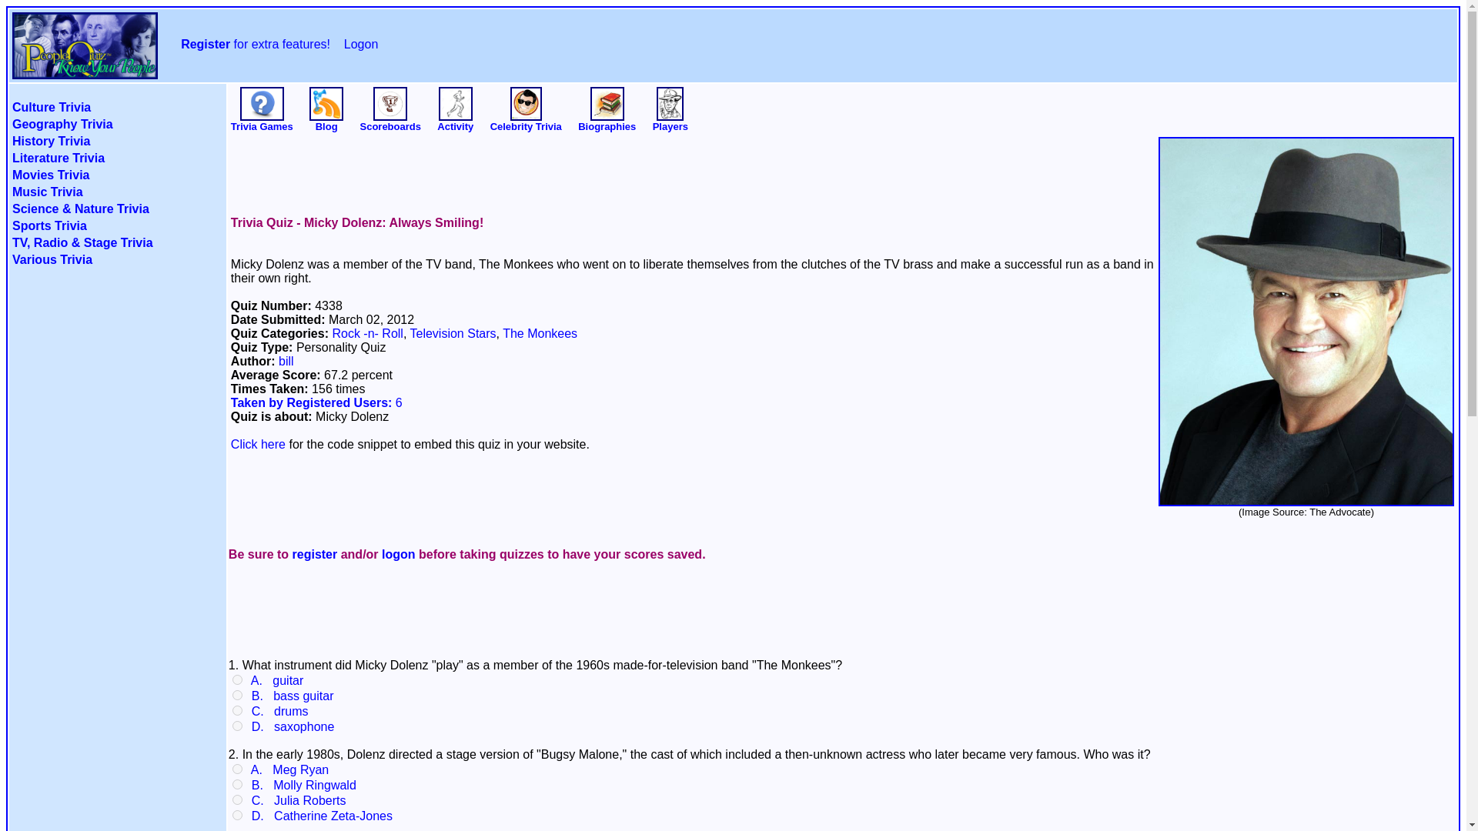 The height and width of the screenshot is (831, 1478). I want to click on Culture Trivia, so click(51, 106).